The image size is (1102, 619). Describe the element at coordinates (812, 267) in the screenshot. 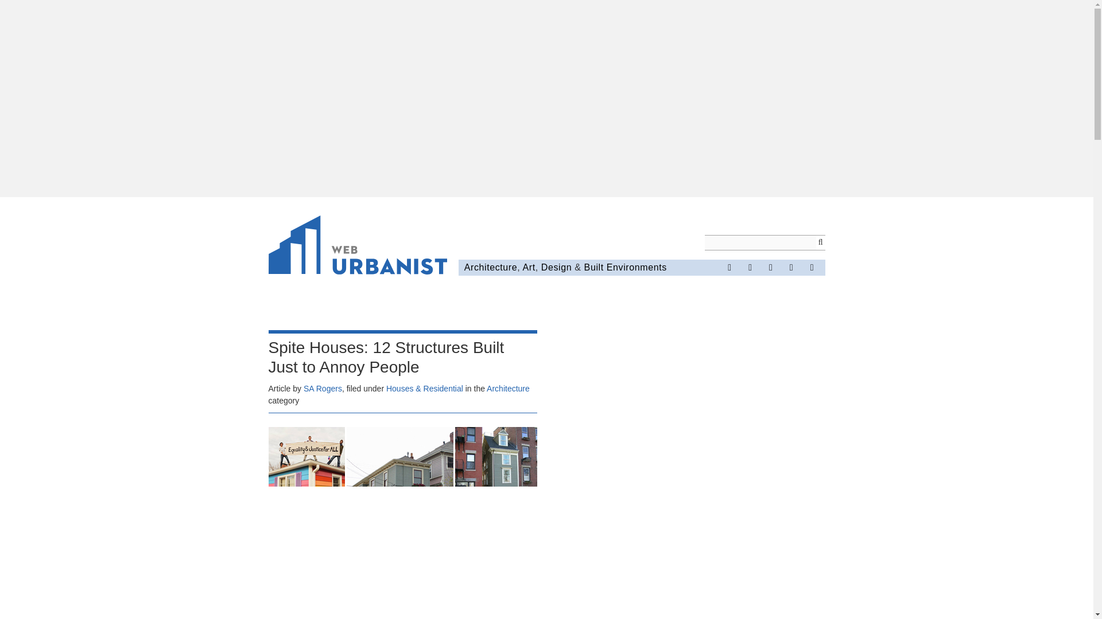

I see `Subscribe by Email` at that location.